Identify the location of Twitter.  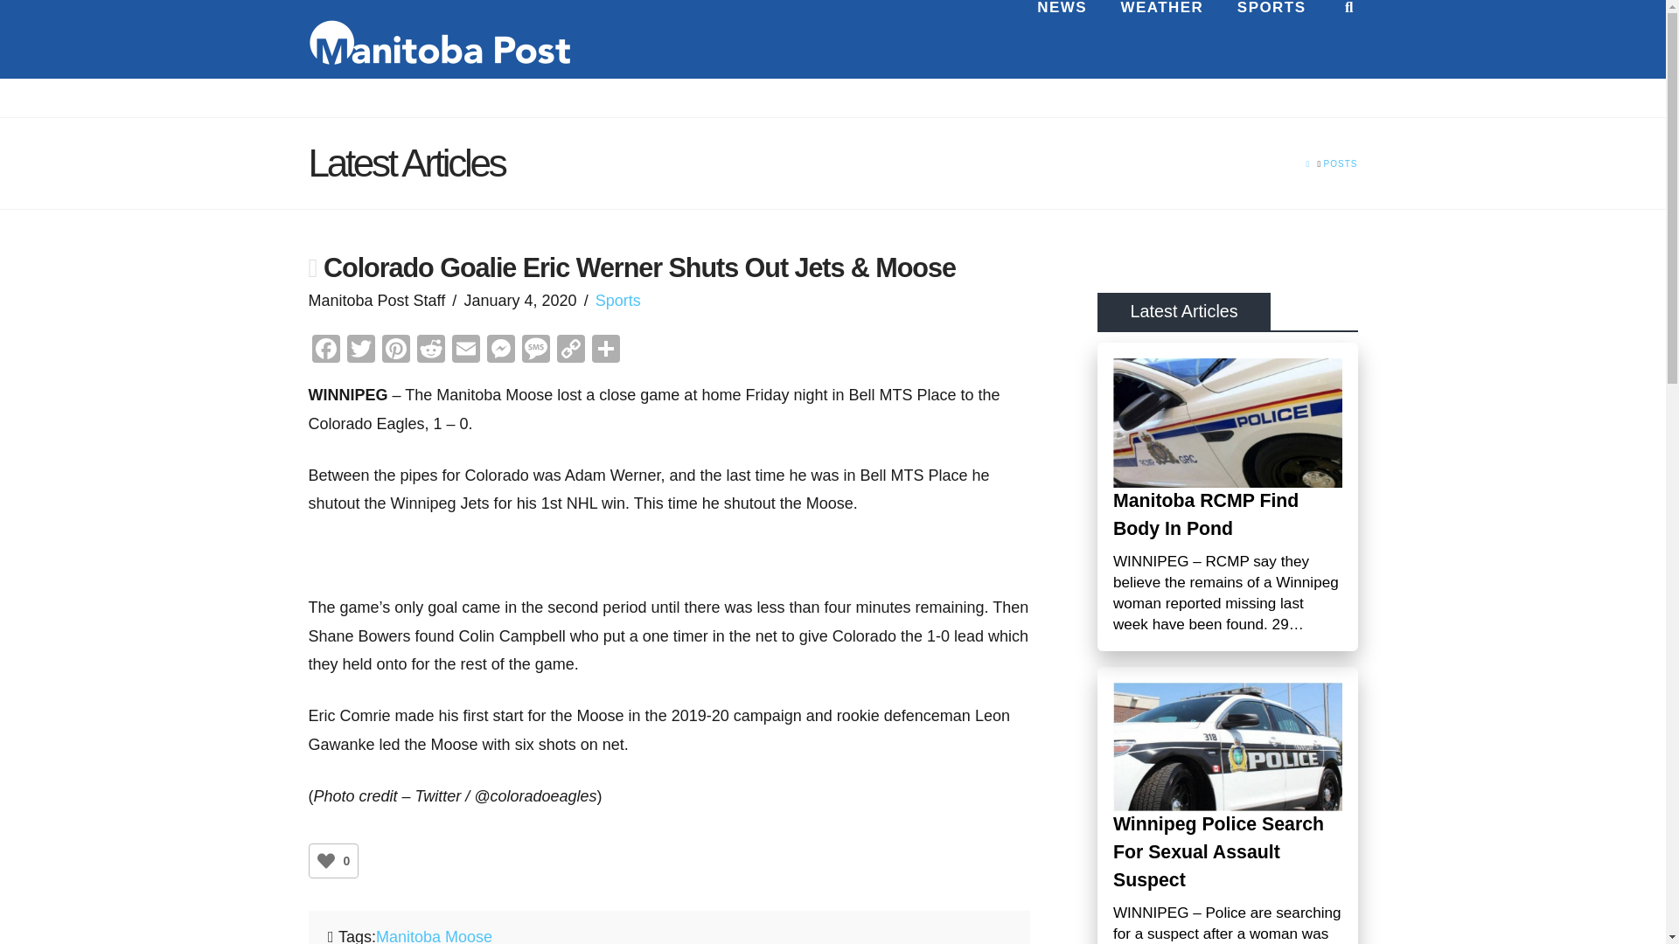
(360, 351).